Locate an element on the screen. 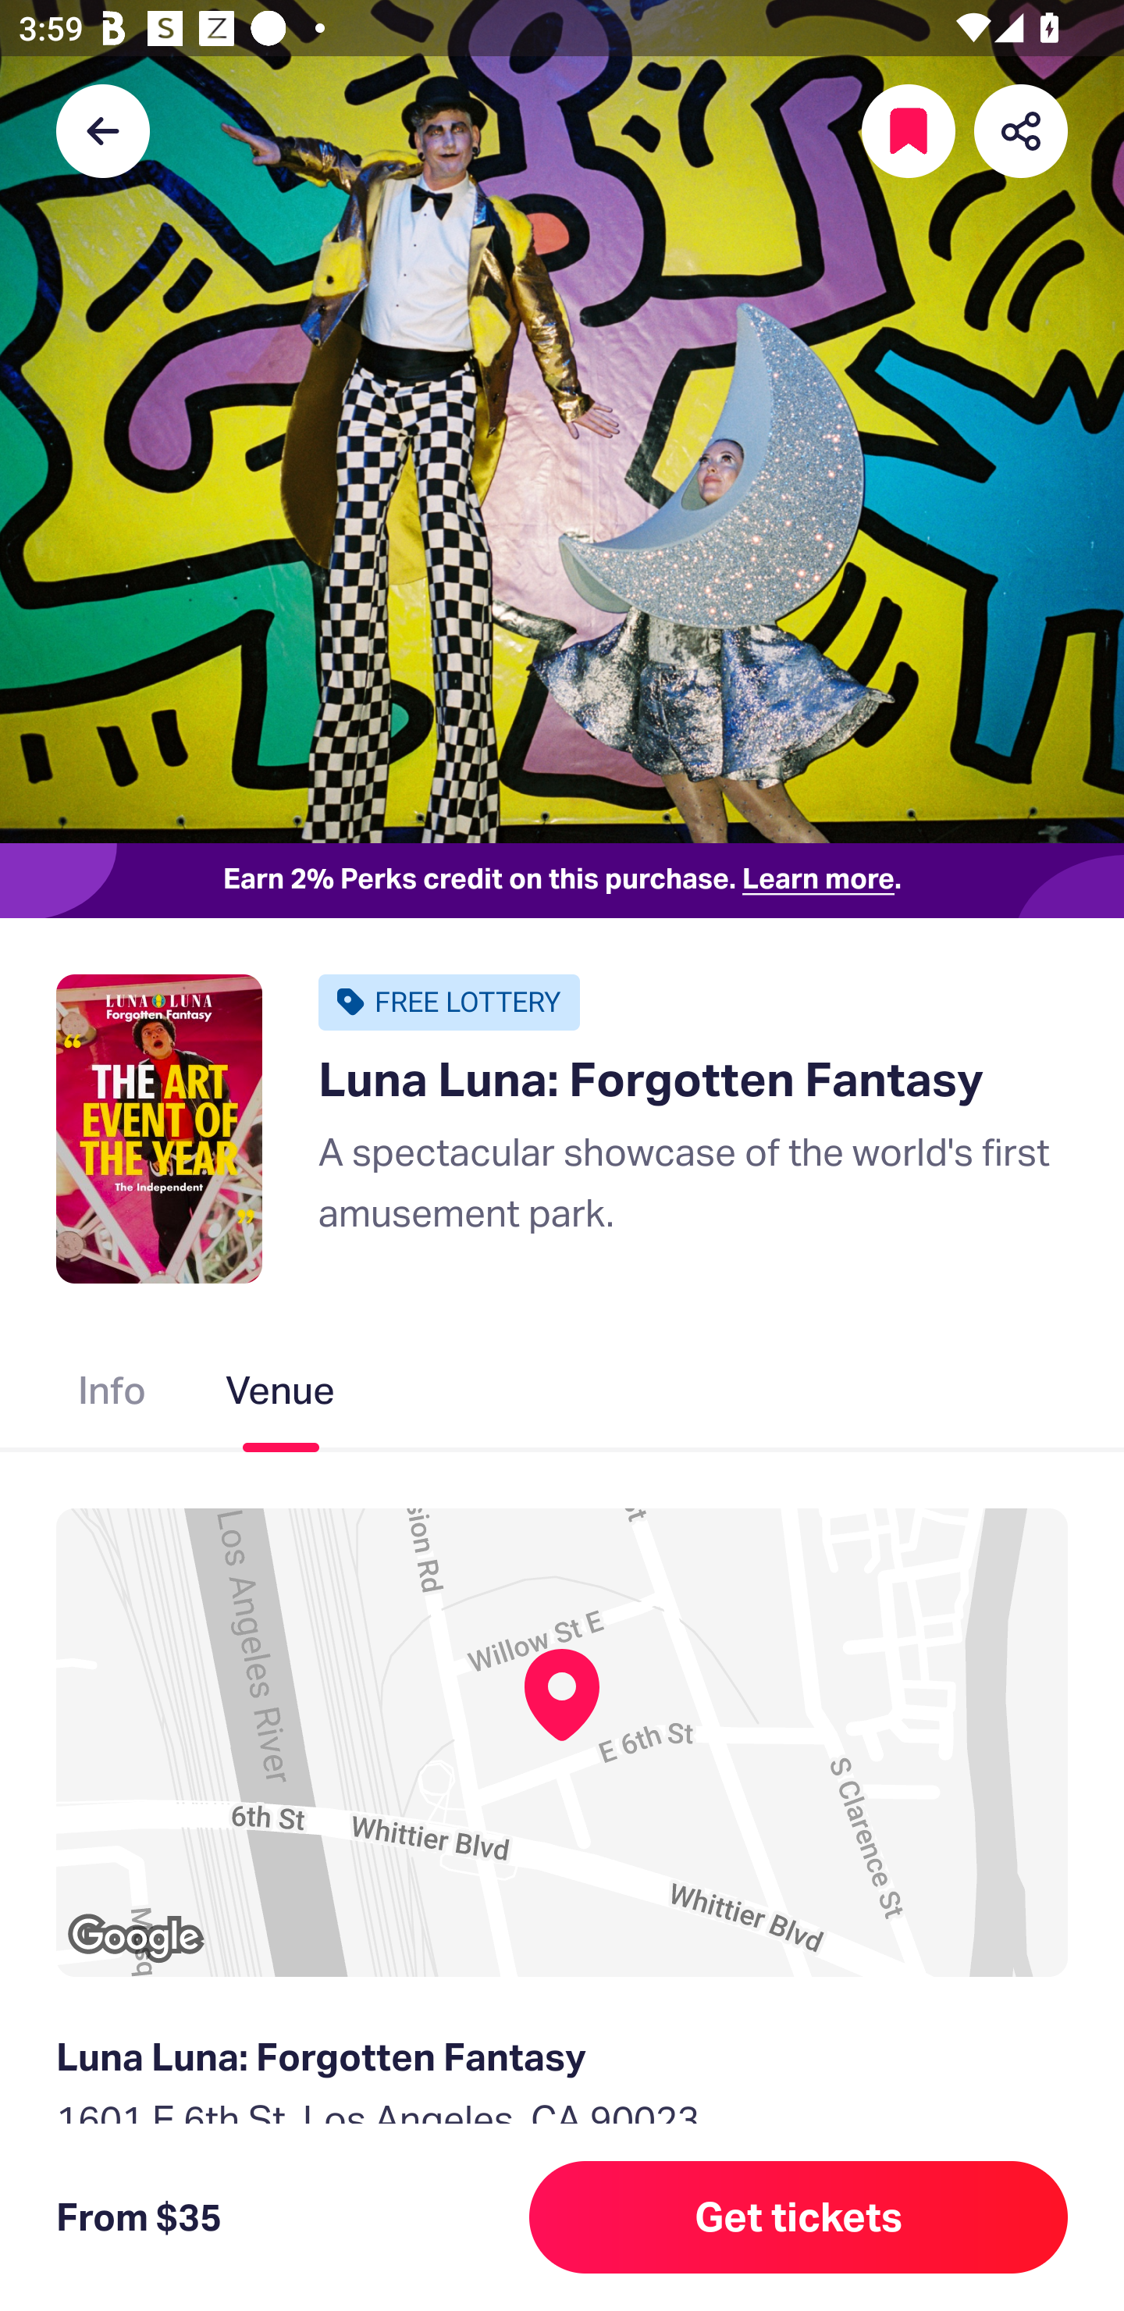 Image resolution: width=1124 pixels, height=2311 pixels. Get directions is located at coordinates (562, 2255).